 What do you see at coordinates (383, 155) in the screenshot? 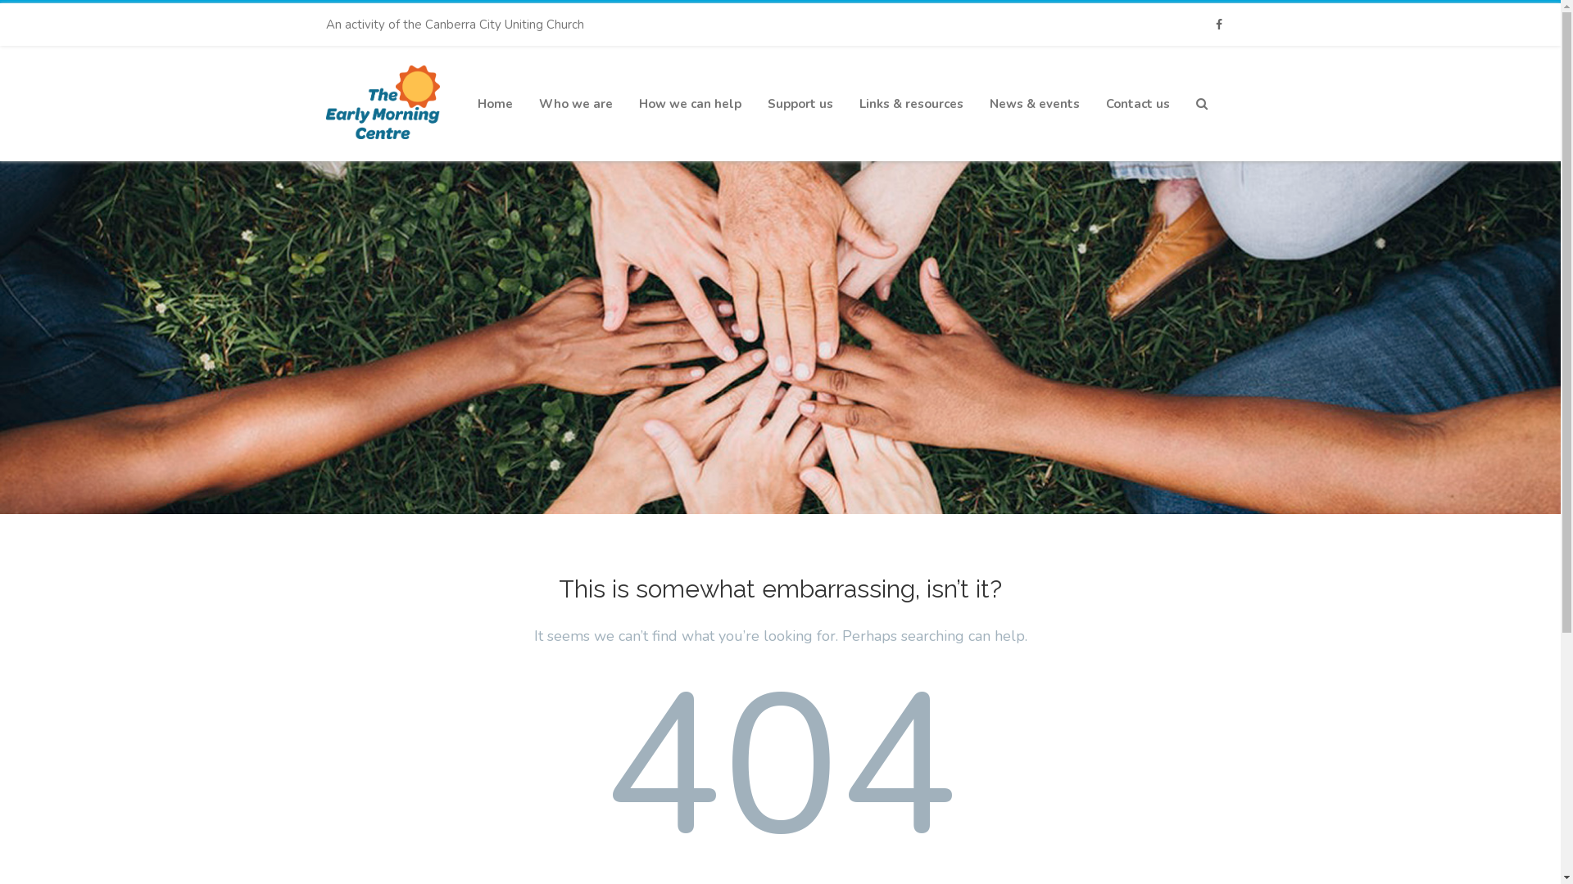
I see `The Early Morning Centre` at bounding box center [383, 155].